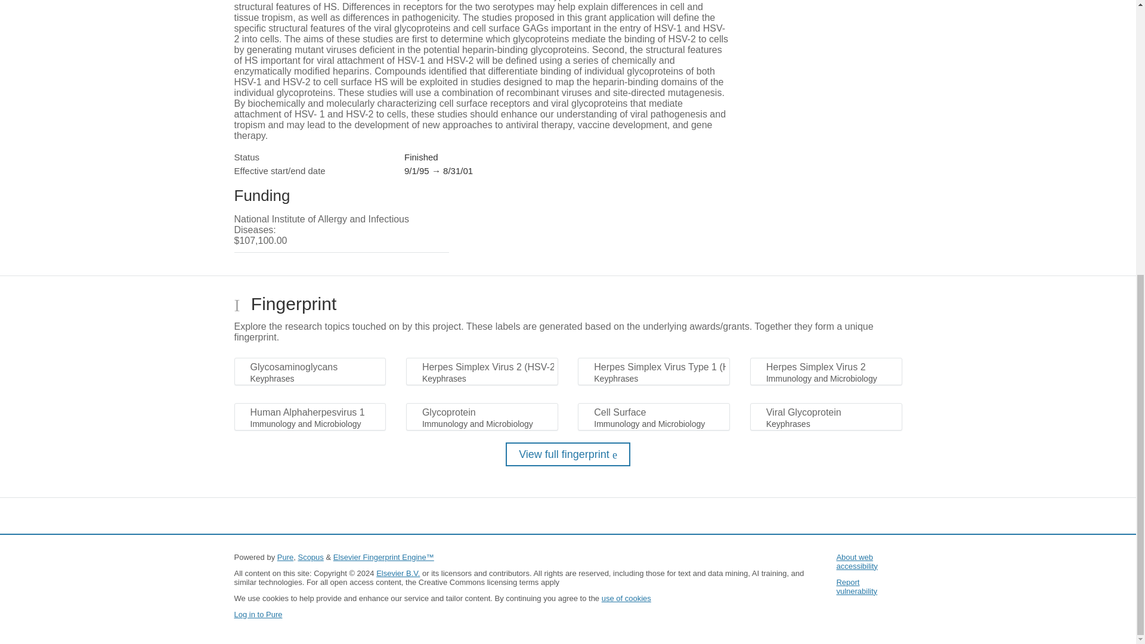 Image resolution: width=1145 pixels, height=644 pixels. I want to click on About web accessibility, so click(856, 561).